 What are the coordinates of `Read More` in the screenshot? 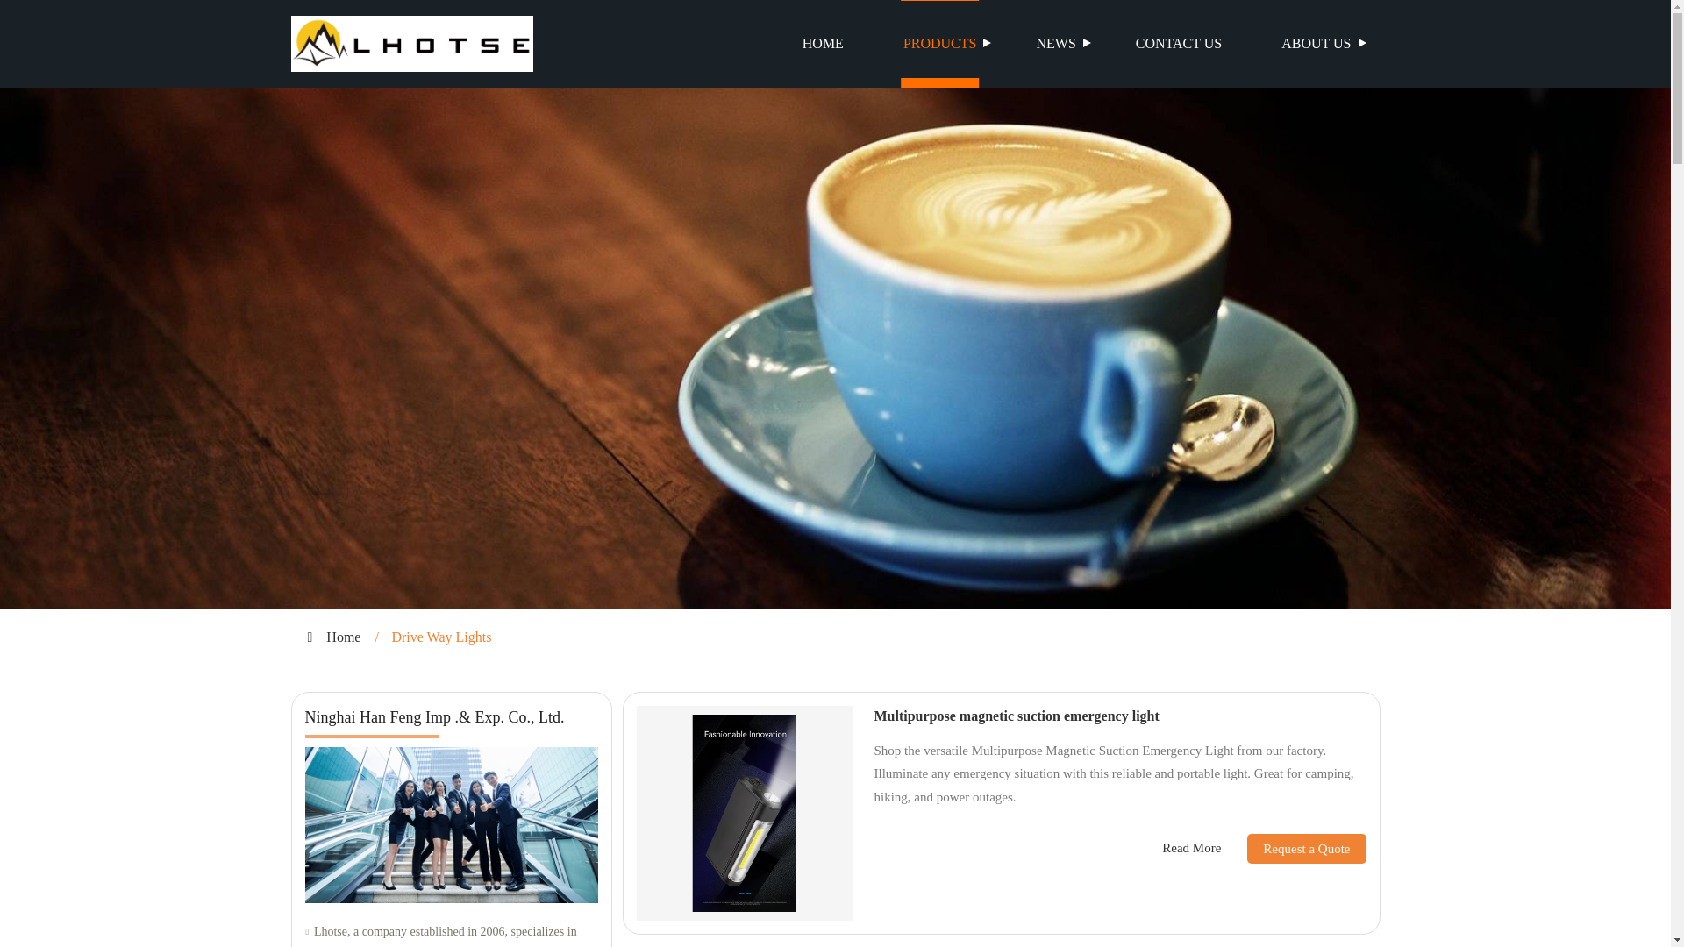 It's located at (1191, 847).